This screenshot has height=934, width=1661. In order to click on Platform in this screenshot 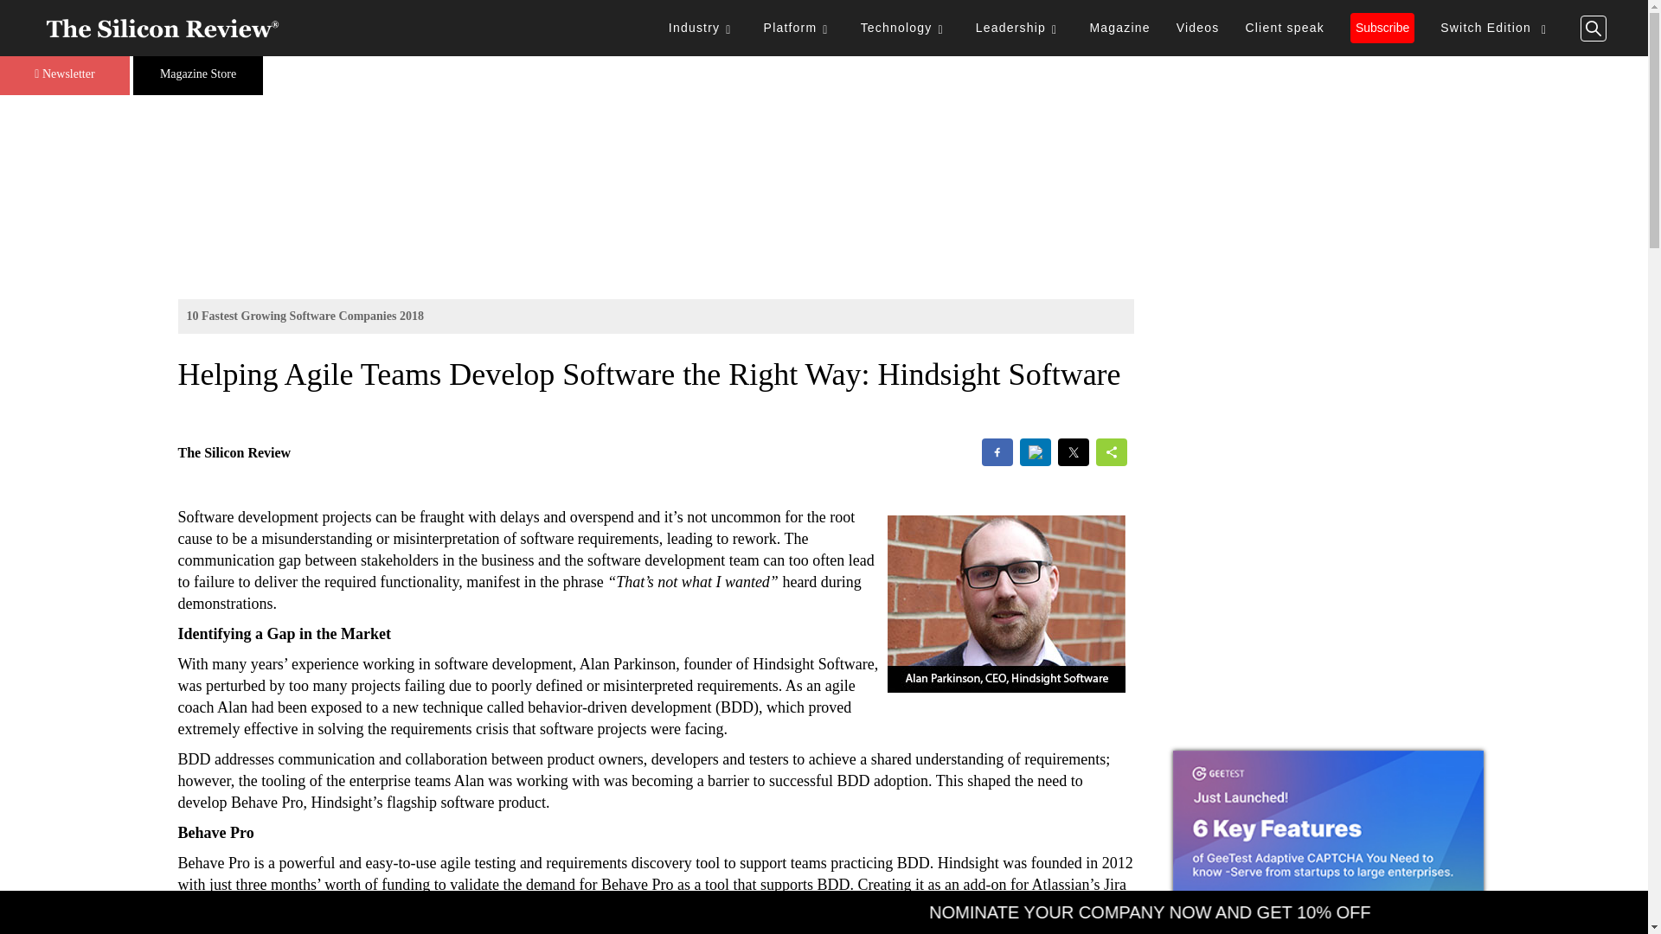, I will do `click(798, 28)`.